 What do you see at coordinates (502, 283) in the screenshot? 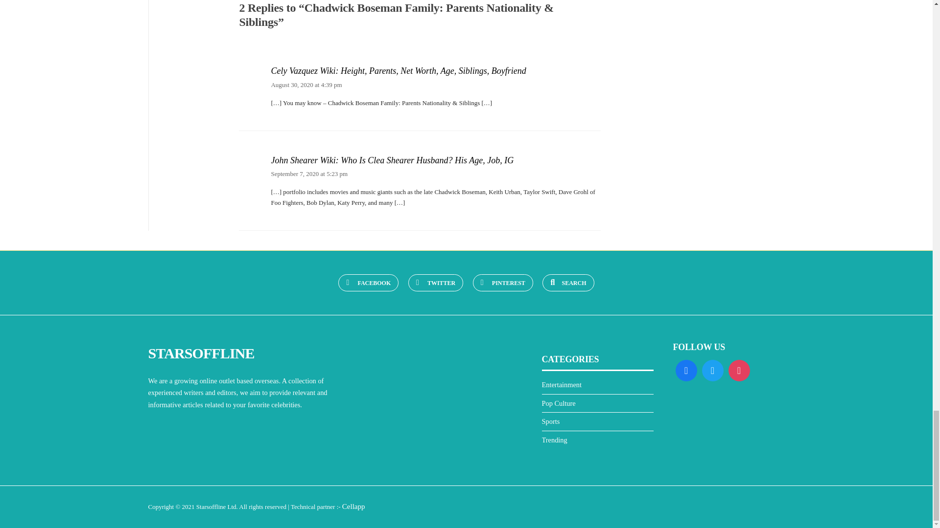
I see `PINTEREST` at bounding box center [502, 283].